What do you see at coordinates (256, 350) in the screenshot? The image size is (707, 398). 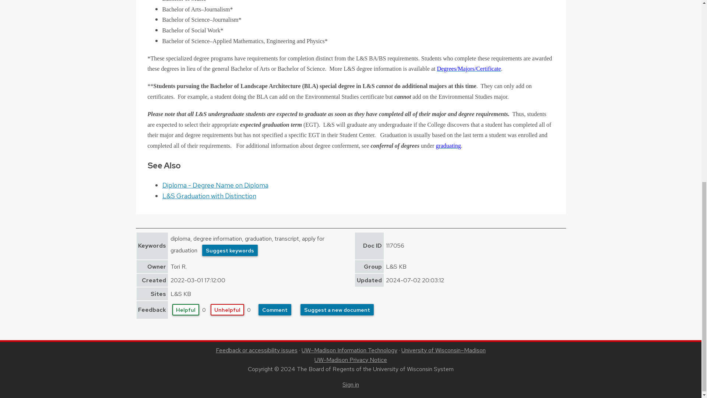 I see `Feedback or accessibility issues` at bounding box center [256, 350].